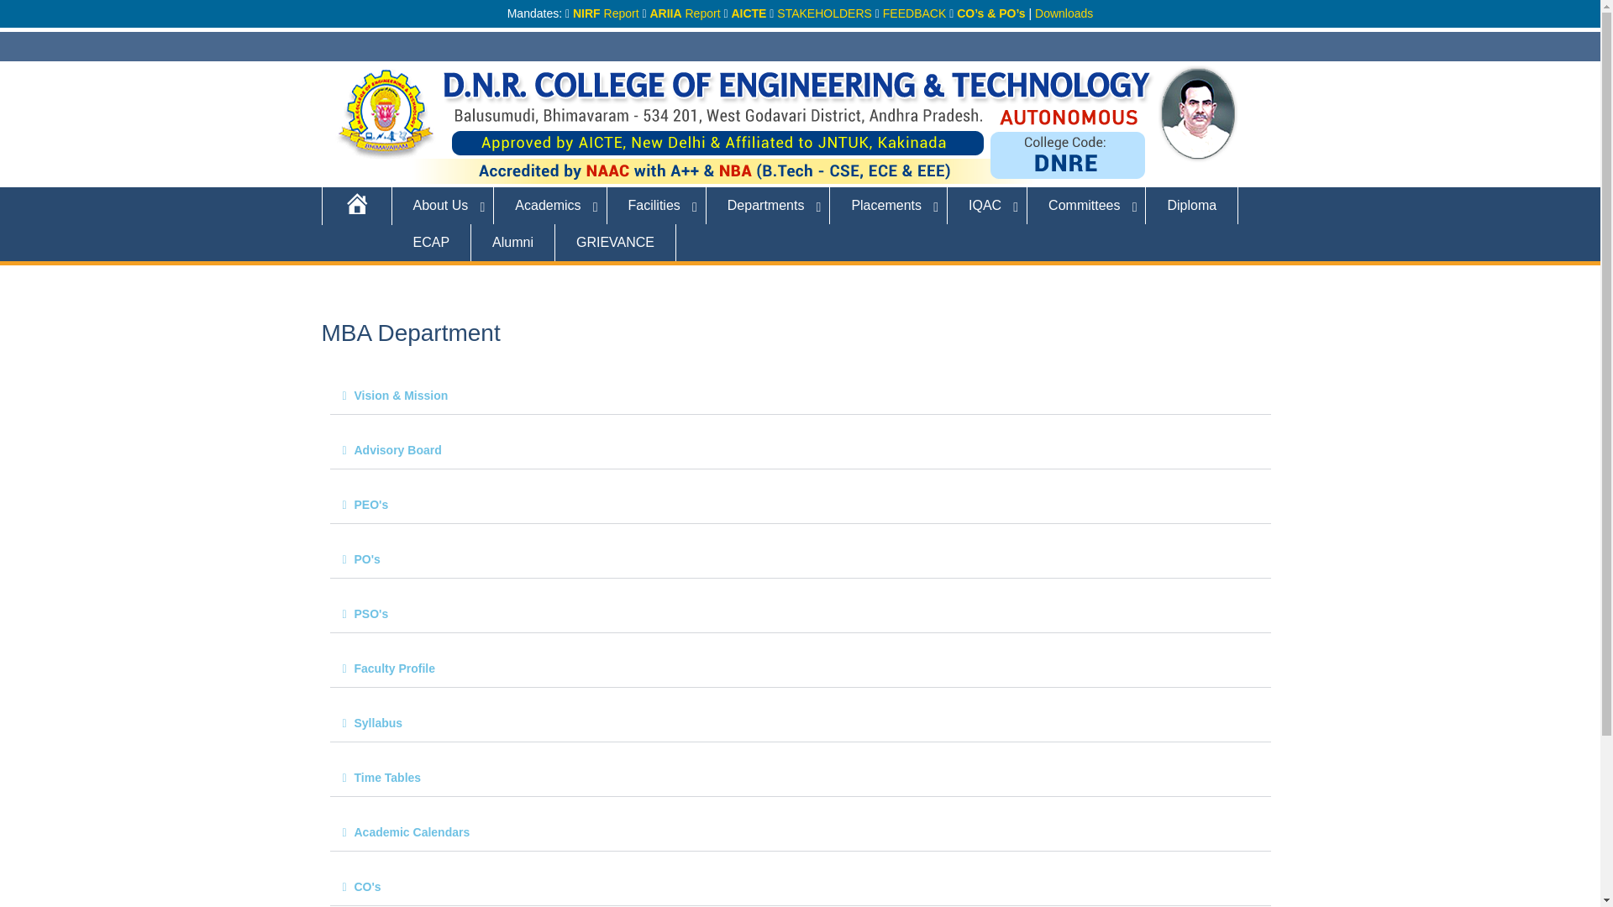  What do you see at coordinates (825, 13) in the screenshot?
I see `STAKEHOLDERS` at bounding box center [825, 13].